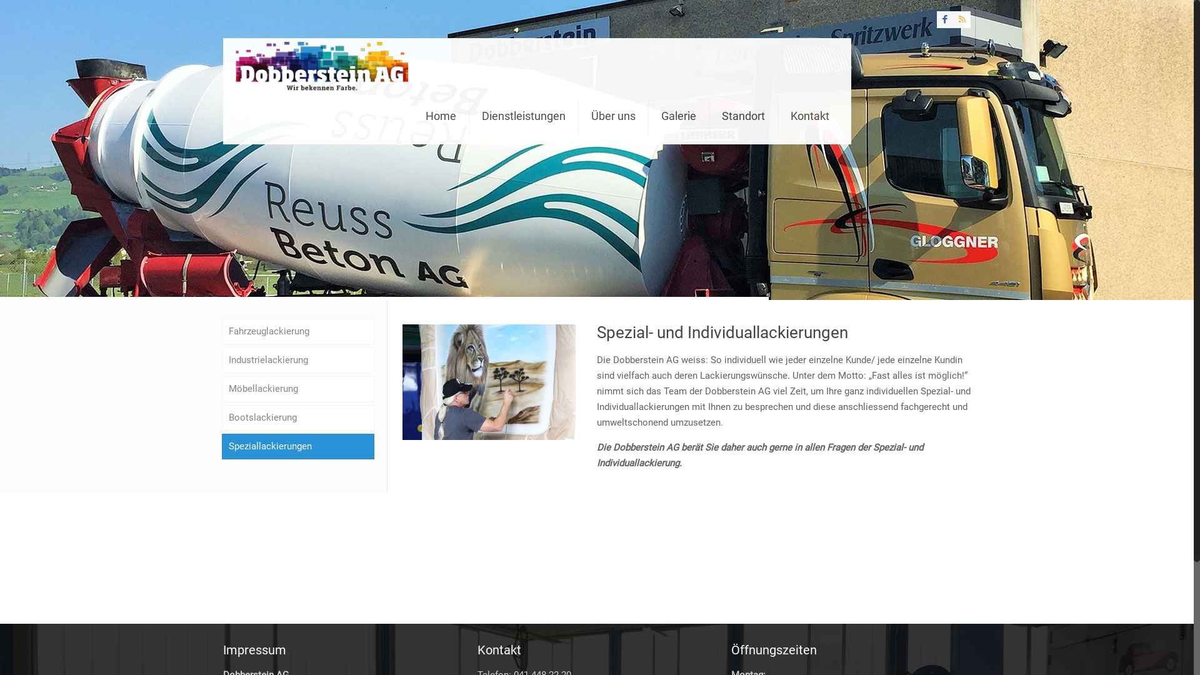 The image size is (1200, 675). What do you see at coordinates (744, 116) in the screenshot?
I see `Standort` at bounding box center [744, 116].